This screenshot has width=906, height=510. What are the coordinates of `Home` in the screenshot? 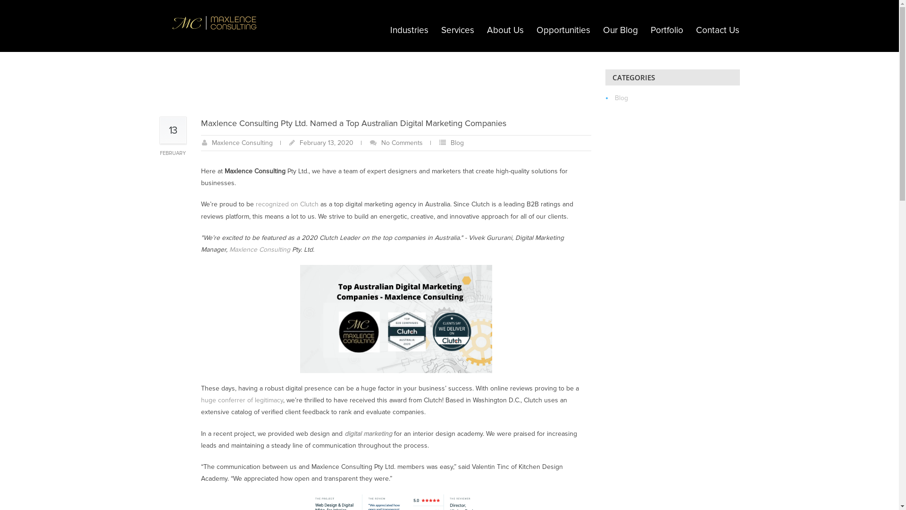 It's located at (472, 31).